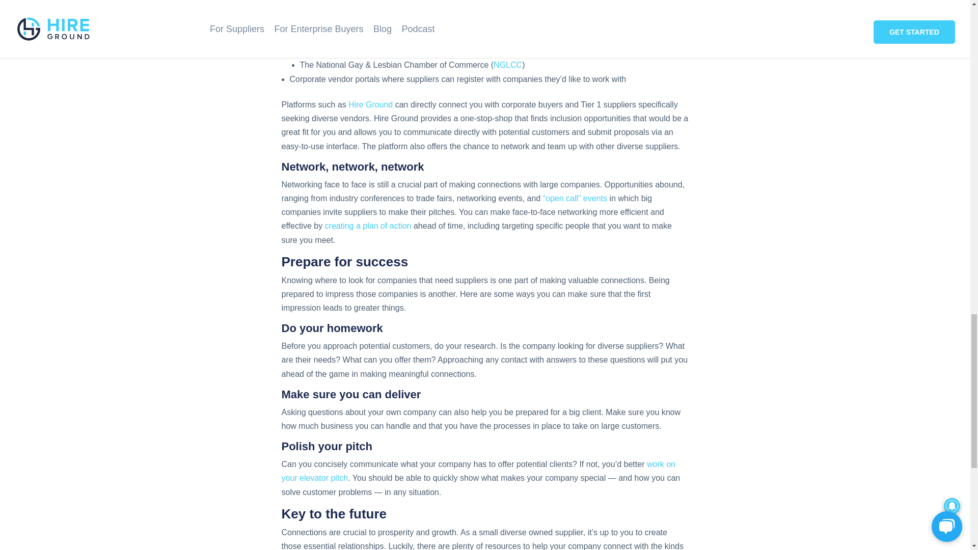  I want to click on NMSDC, so click(508, 51).